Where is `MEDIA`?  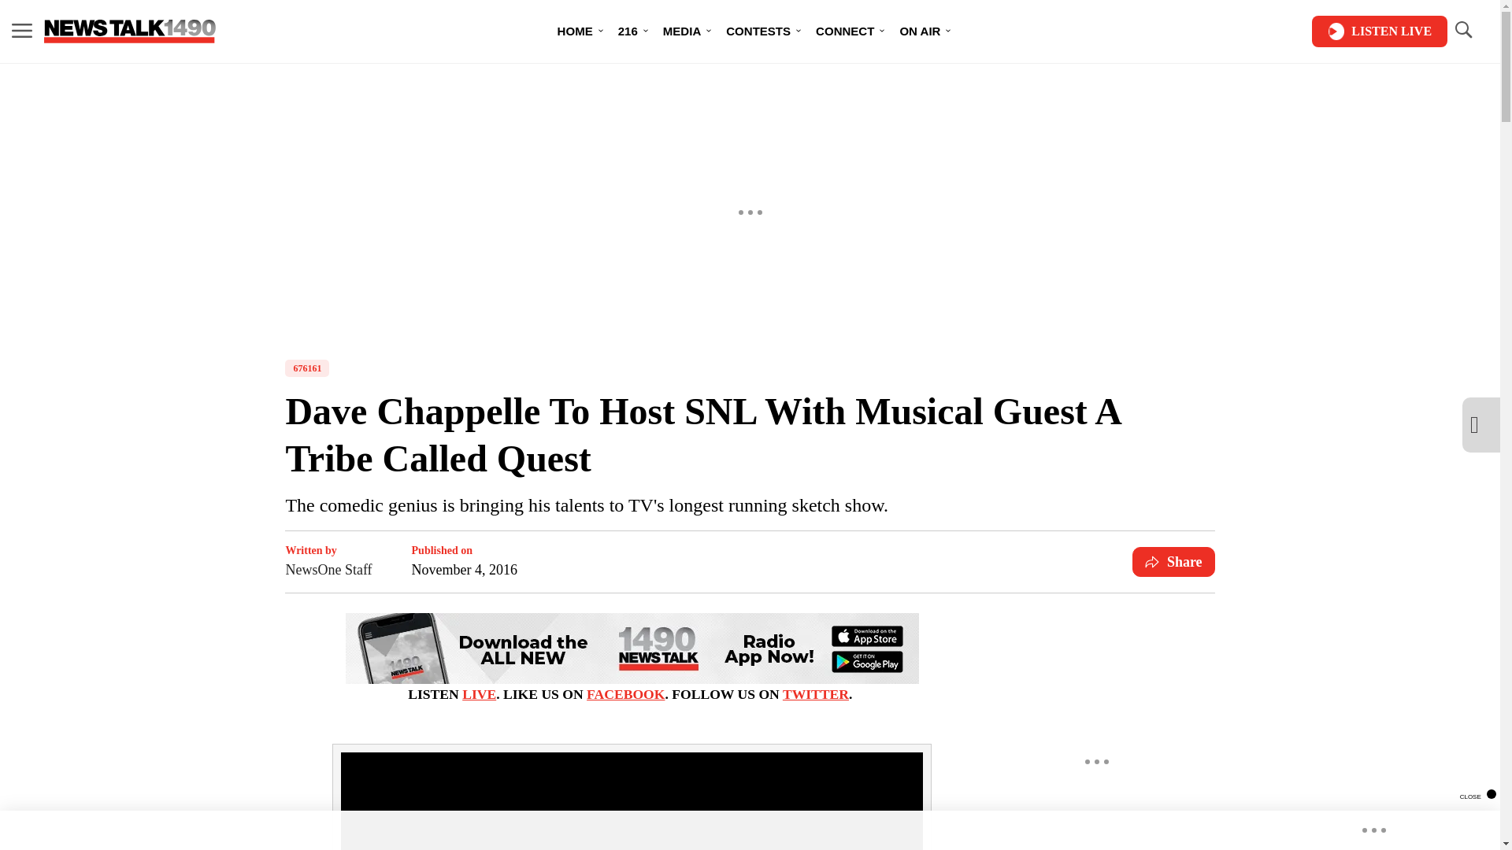
MEDIA is located at coordinates (682, 31).